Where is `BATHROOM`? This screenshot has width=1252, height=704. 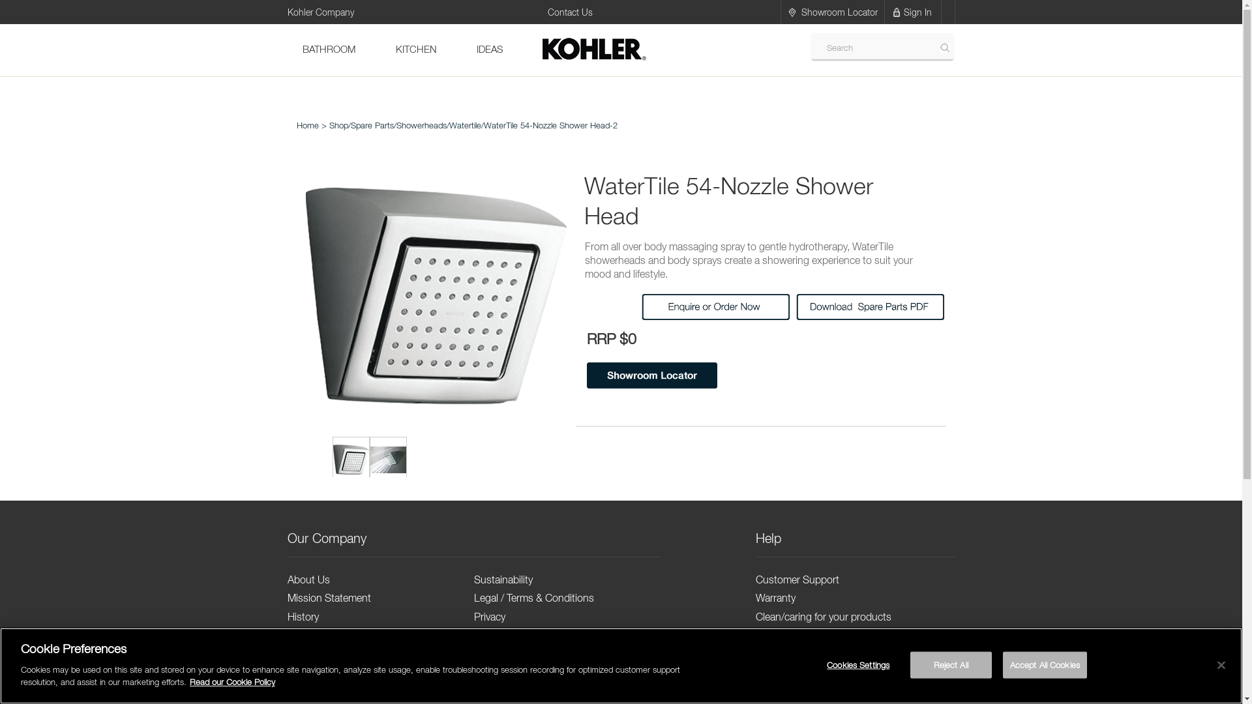
BATHROOM is located at coordinates (329, 50).